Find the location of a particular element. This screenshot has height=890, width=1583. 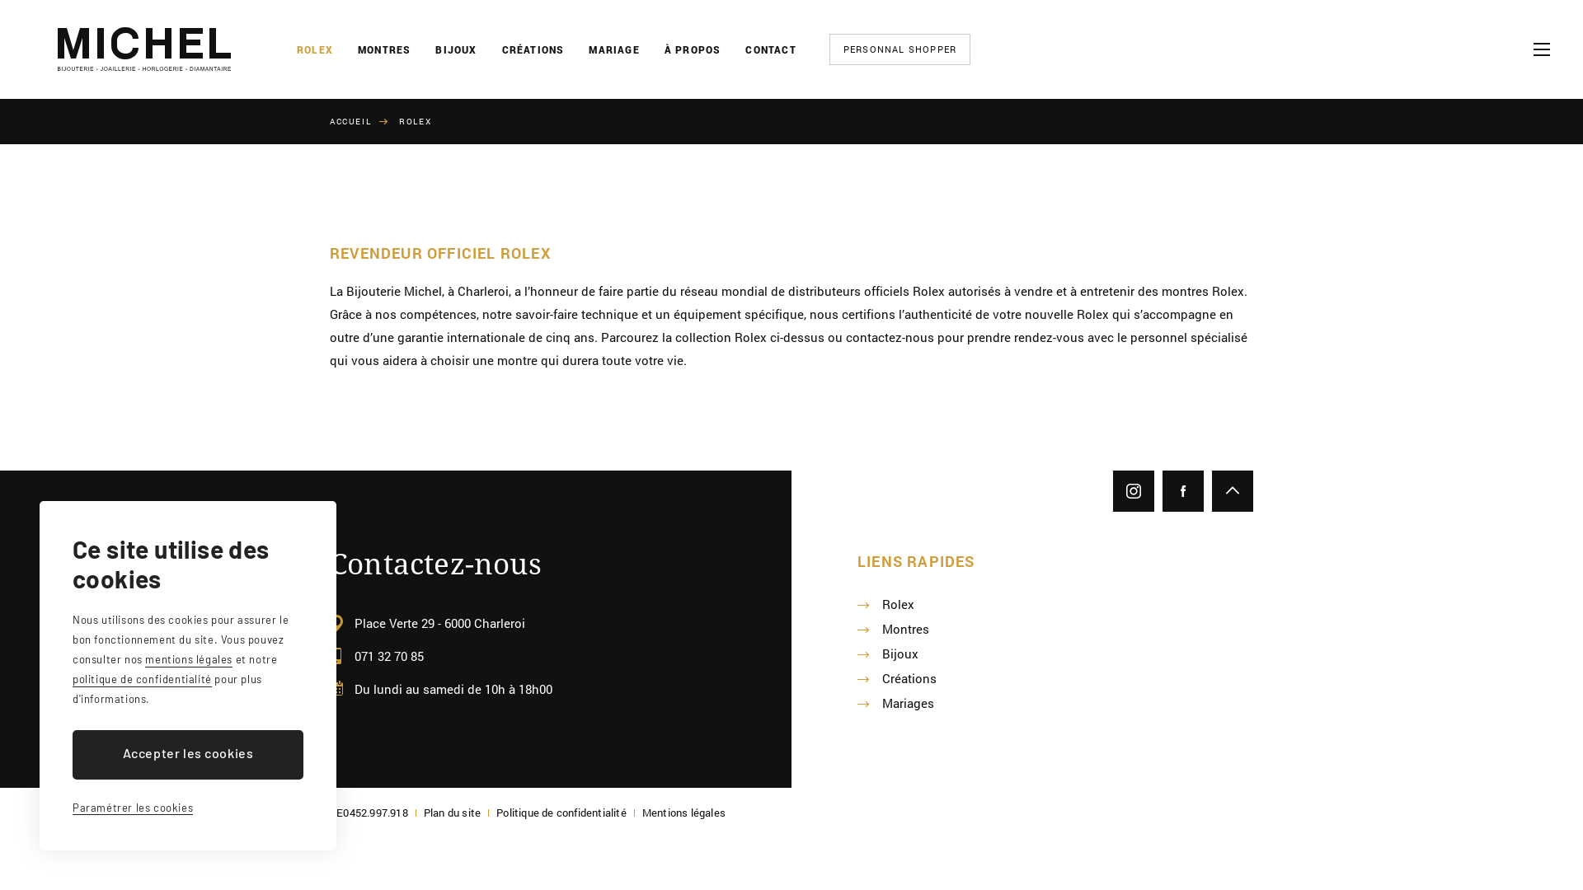

071 32 70 85 is located at coordinates (389, 656).